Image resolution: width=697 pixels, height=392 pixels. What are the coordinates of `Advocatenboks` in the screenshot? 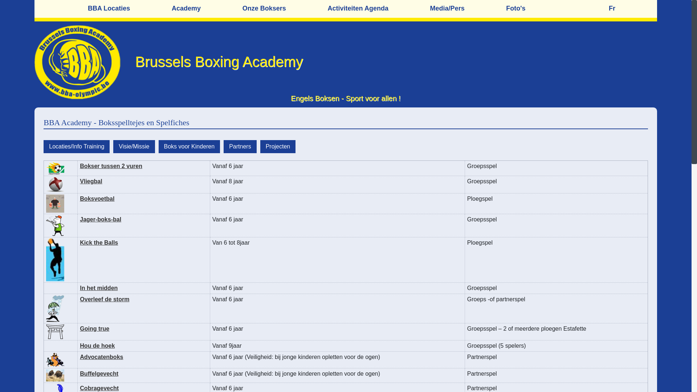 It's located at (102, 357).